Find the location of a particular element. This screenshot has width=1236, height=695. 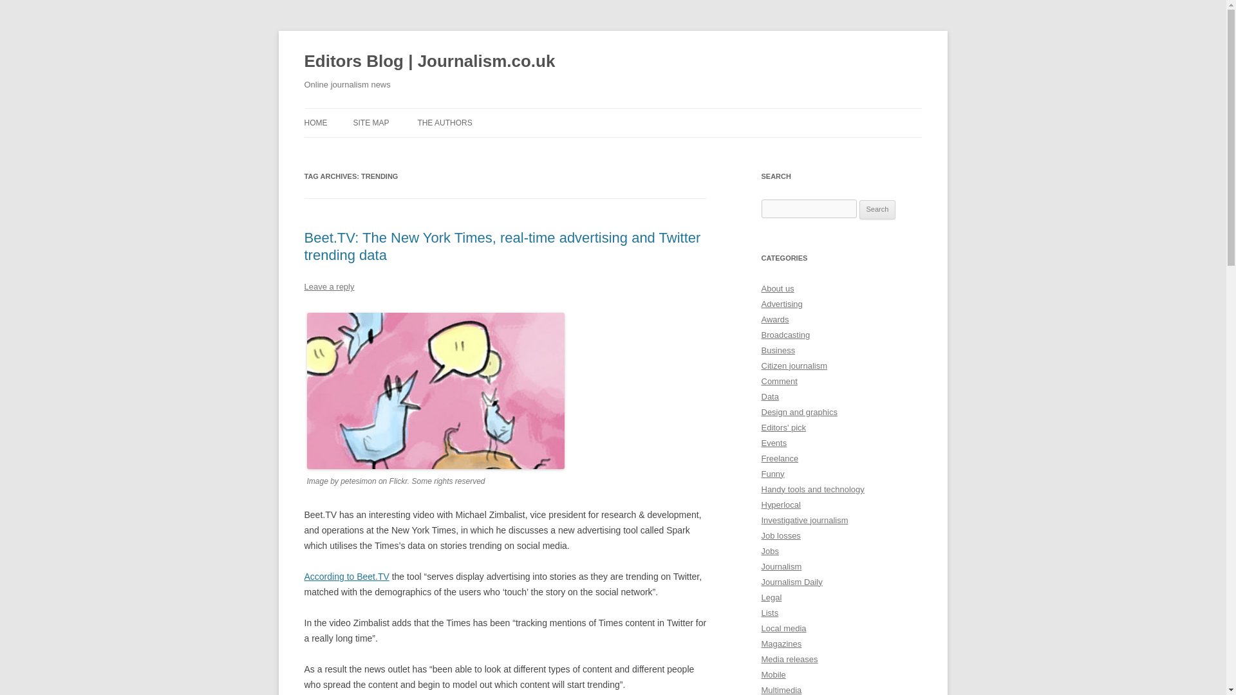

SITE MAP is located at coordinates (371, 122).